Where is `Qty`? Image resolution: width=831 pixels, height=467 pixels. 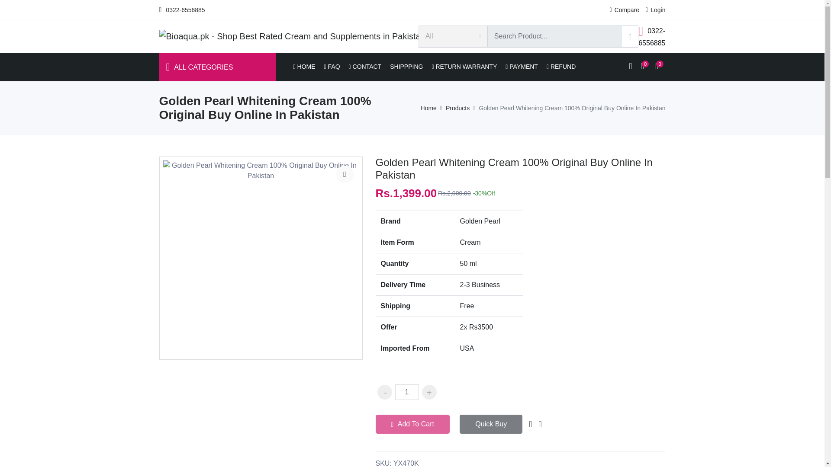 Qty is located at coordinates (407, 392).